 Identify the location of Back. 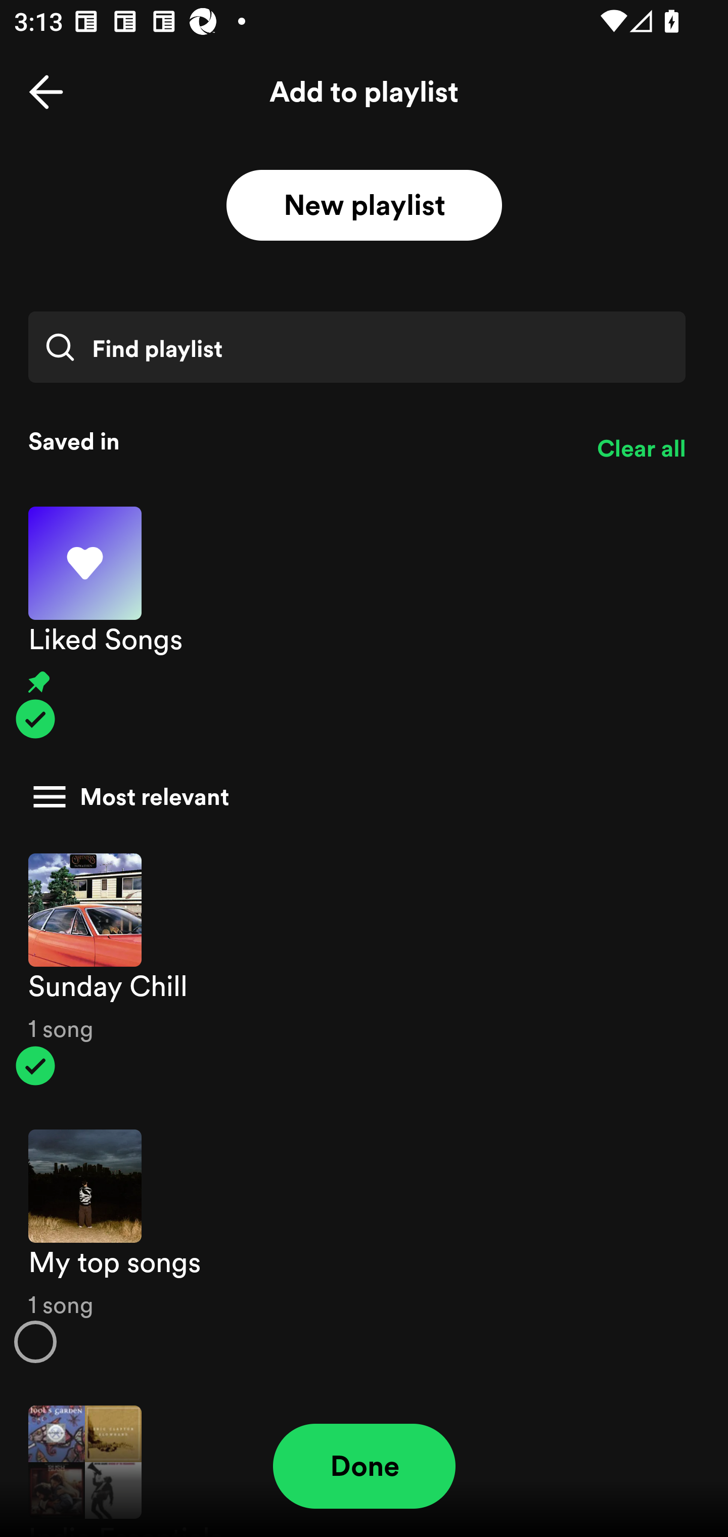
(46, 92).